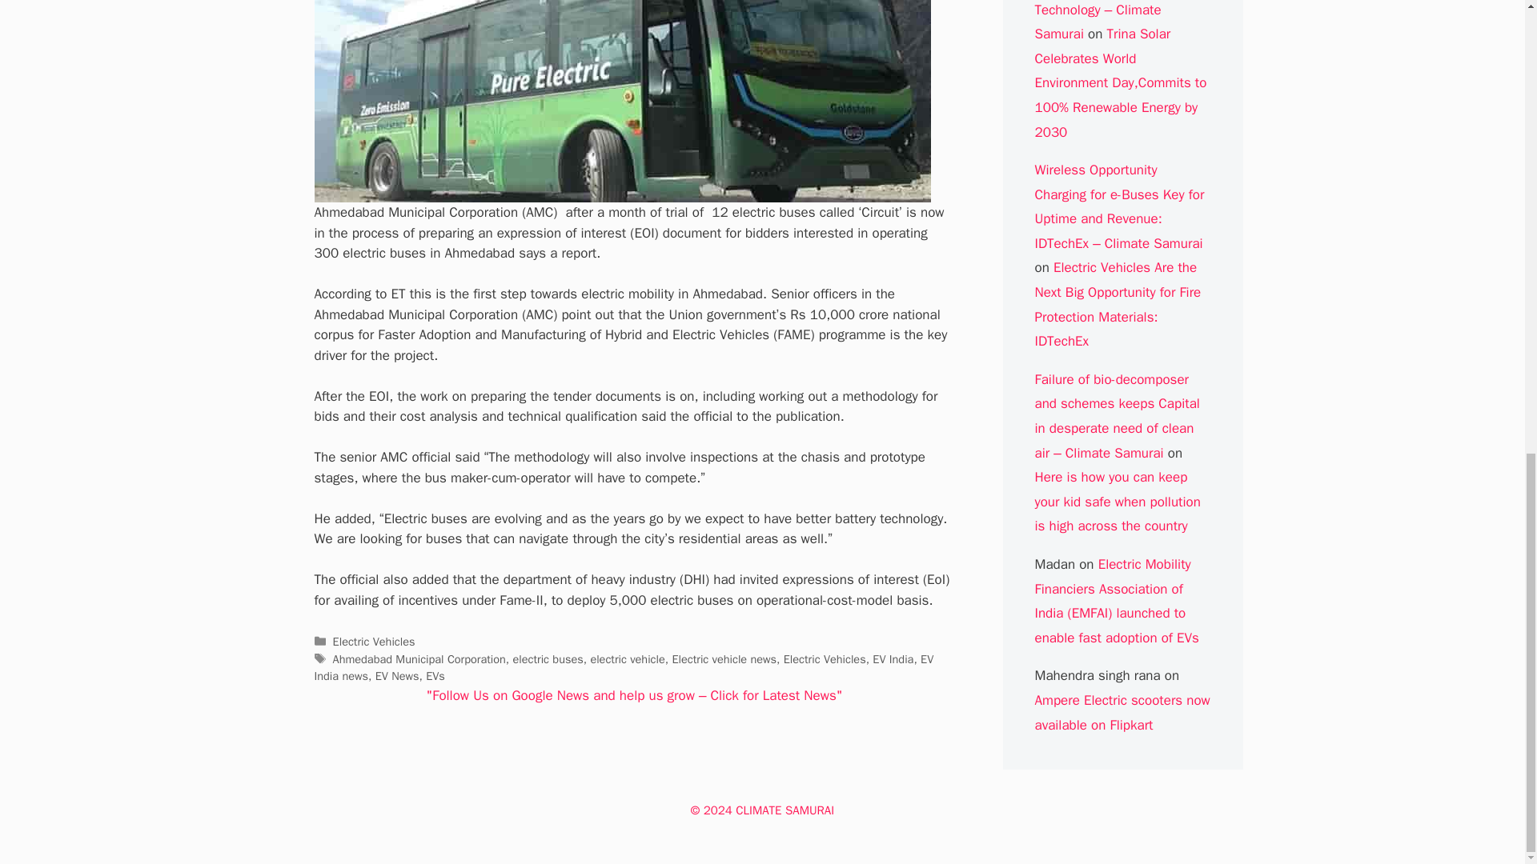  I want to click on Ahmedabad Municipal Corporation, so click(419, 659).